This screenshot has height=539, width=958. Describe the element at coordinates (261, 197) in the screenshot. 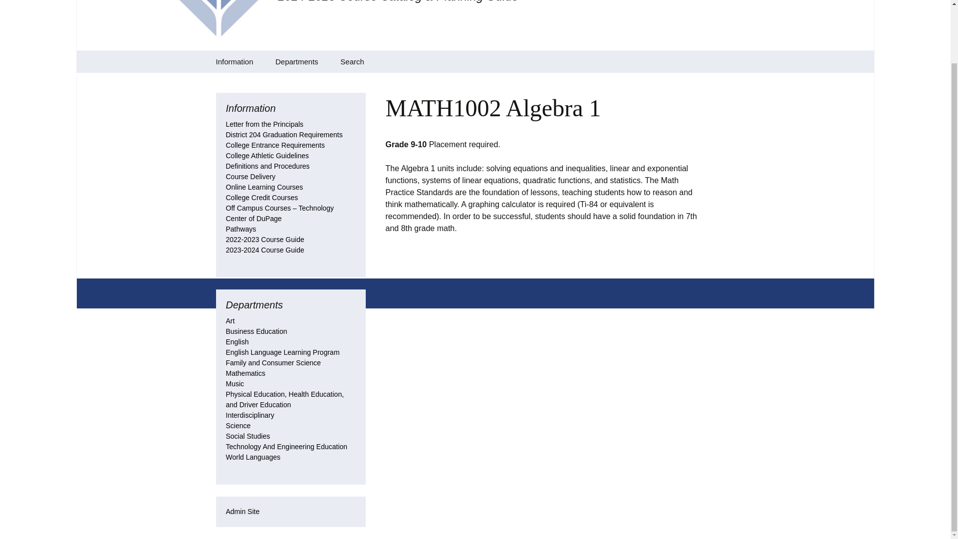

I see `College Credit Courses` at that location.